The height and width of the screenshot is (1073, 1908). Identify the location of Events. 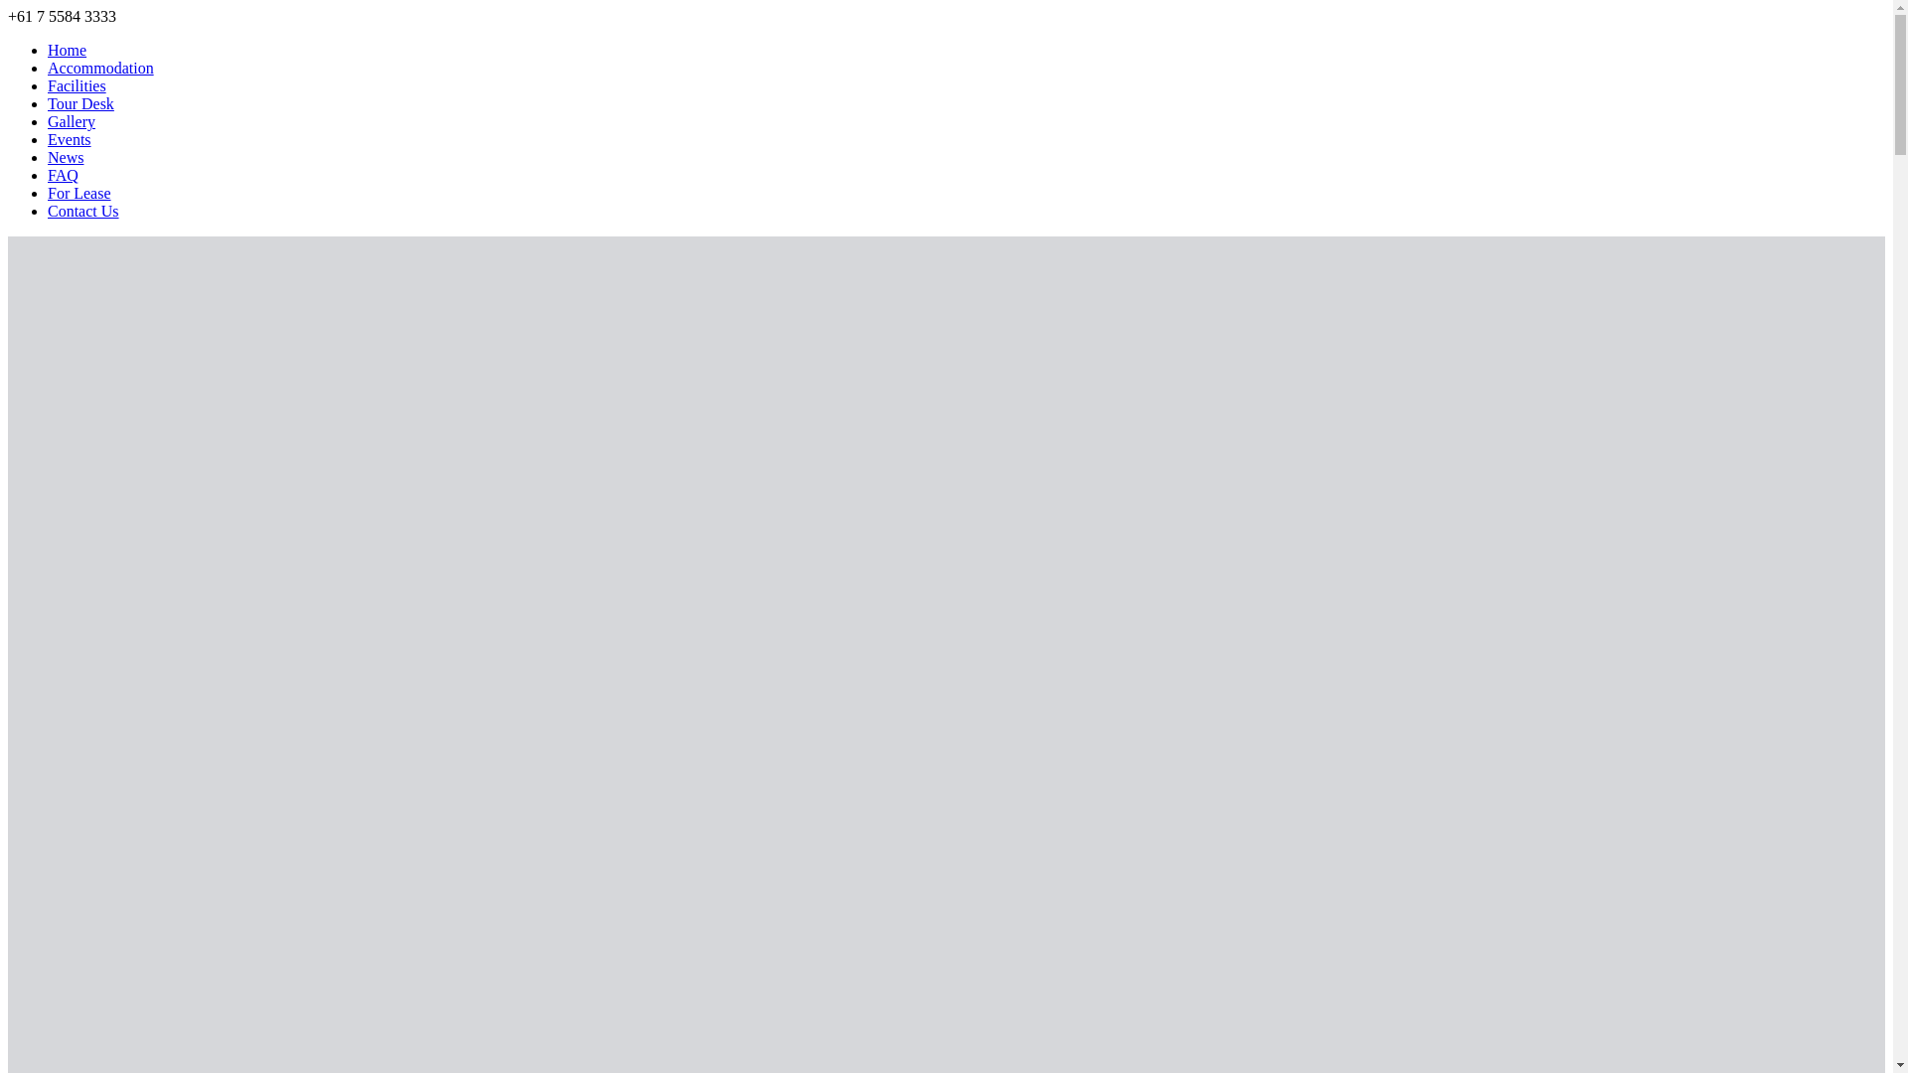
(70, 139).